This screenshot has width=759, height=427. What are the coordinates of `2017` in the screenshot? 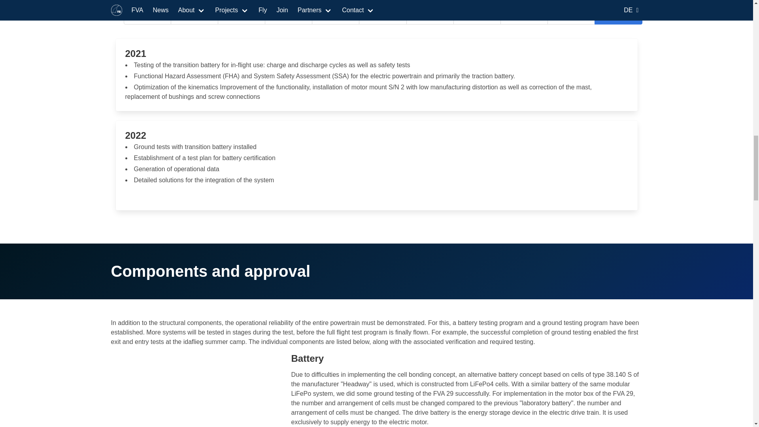 It's located at (383, 16).